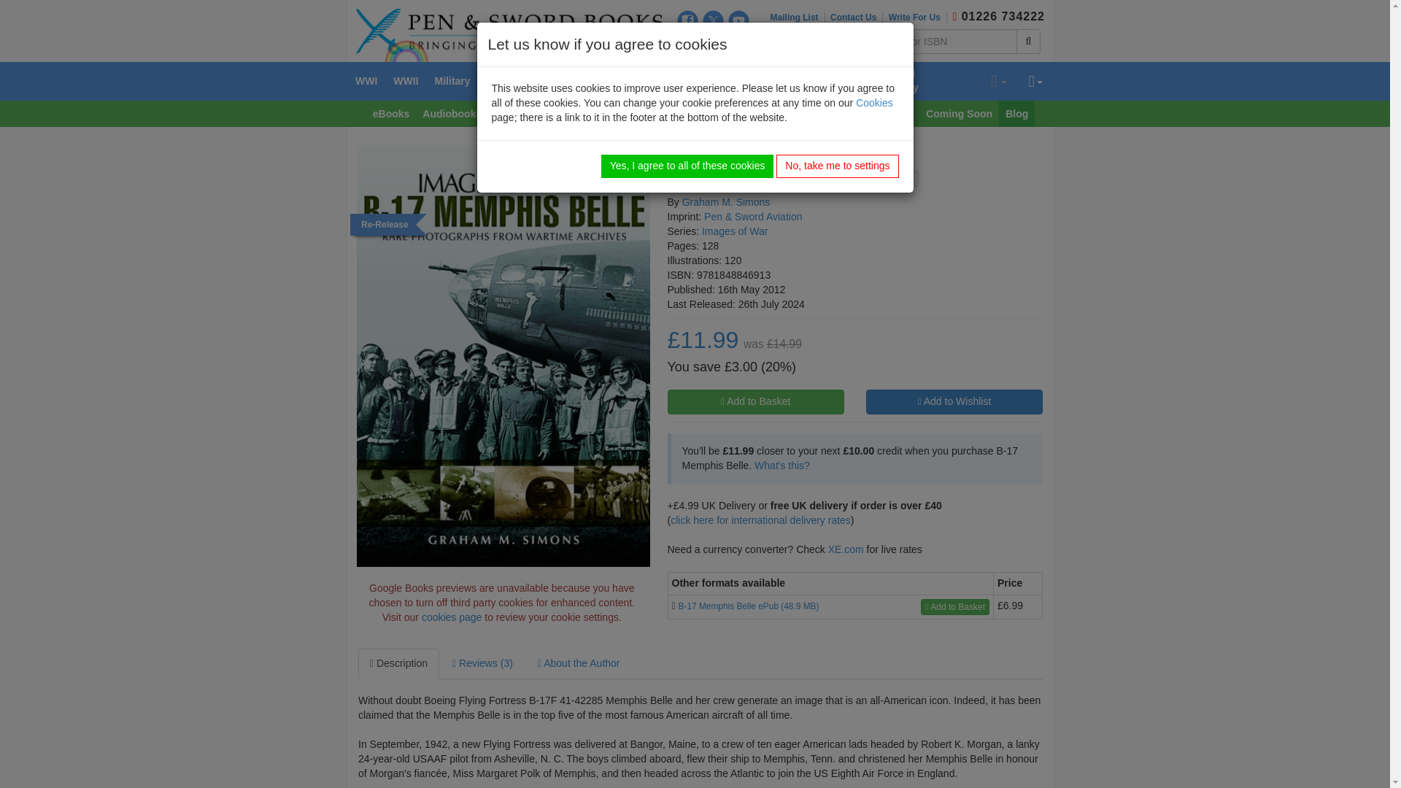 This screenshot has width=1401, height=788. I want to click on Mailing List, so click(798, 18).